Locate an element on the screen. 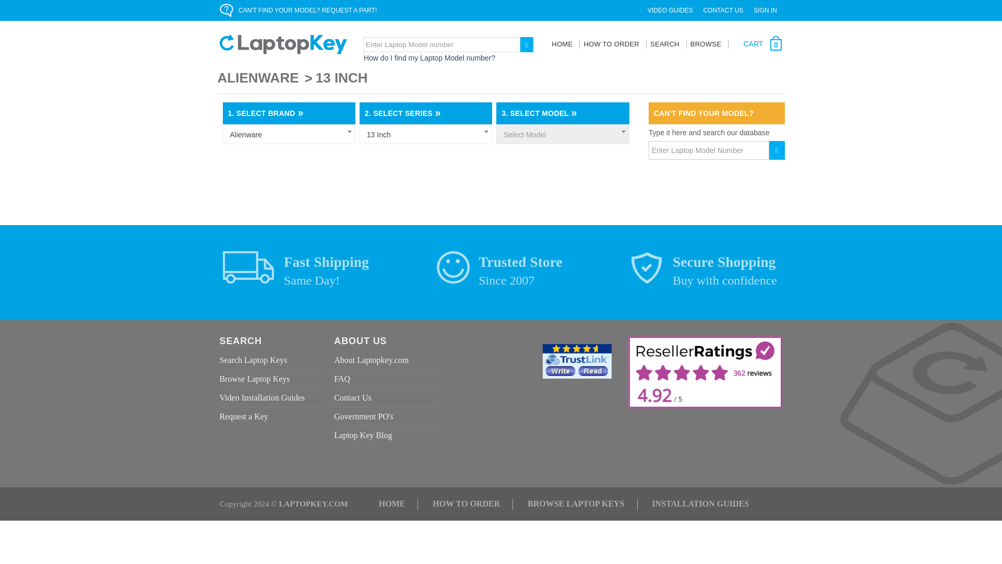 The width and height of the screenshot is (1002, 564). Alienware is located at coordinates (288, 135).